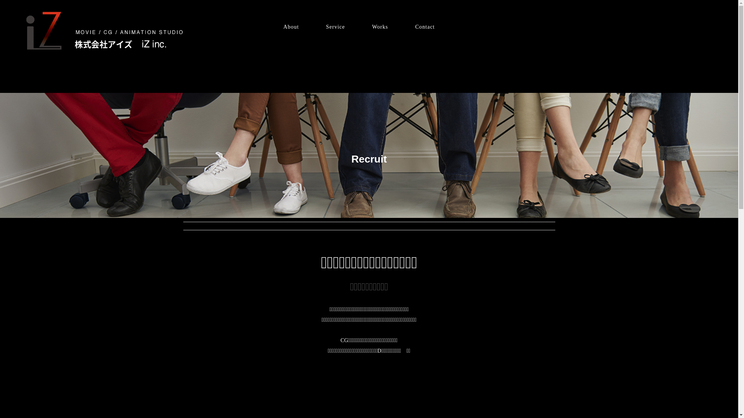 Image resolution: width=744 pixels, height=418 pixels. What do you see at coordinates (425, 27) in the screenshot?
I see `Contact` at bounding box center [425, 27].